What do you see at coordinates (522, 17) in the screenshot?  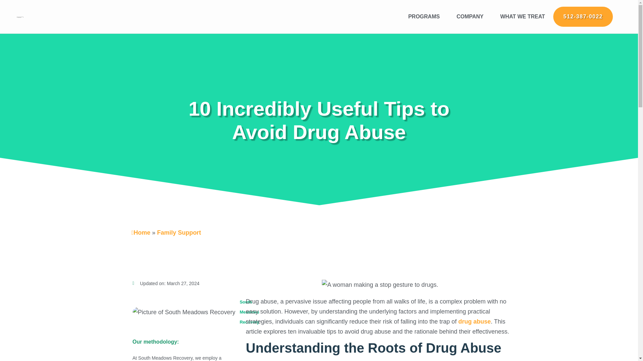 I see `WHAT WE TREAT` at bounding box center [522, 17].